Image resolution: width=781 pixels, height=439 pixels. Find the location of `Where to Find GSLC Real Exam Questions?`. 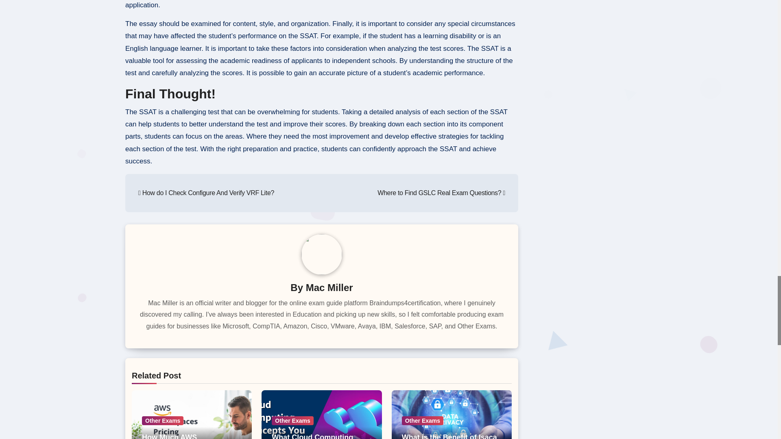

Where to Find GSLC Real Exam Questions? is located at coordinates (441, 193).